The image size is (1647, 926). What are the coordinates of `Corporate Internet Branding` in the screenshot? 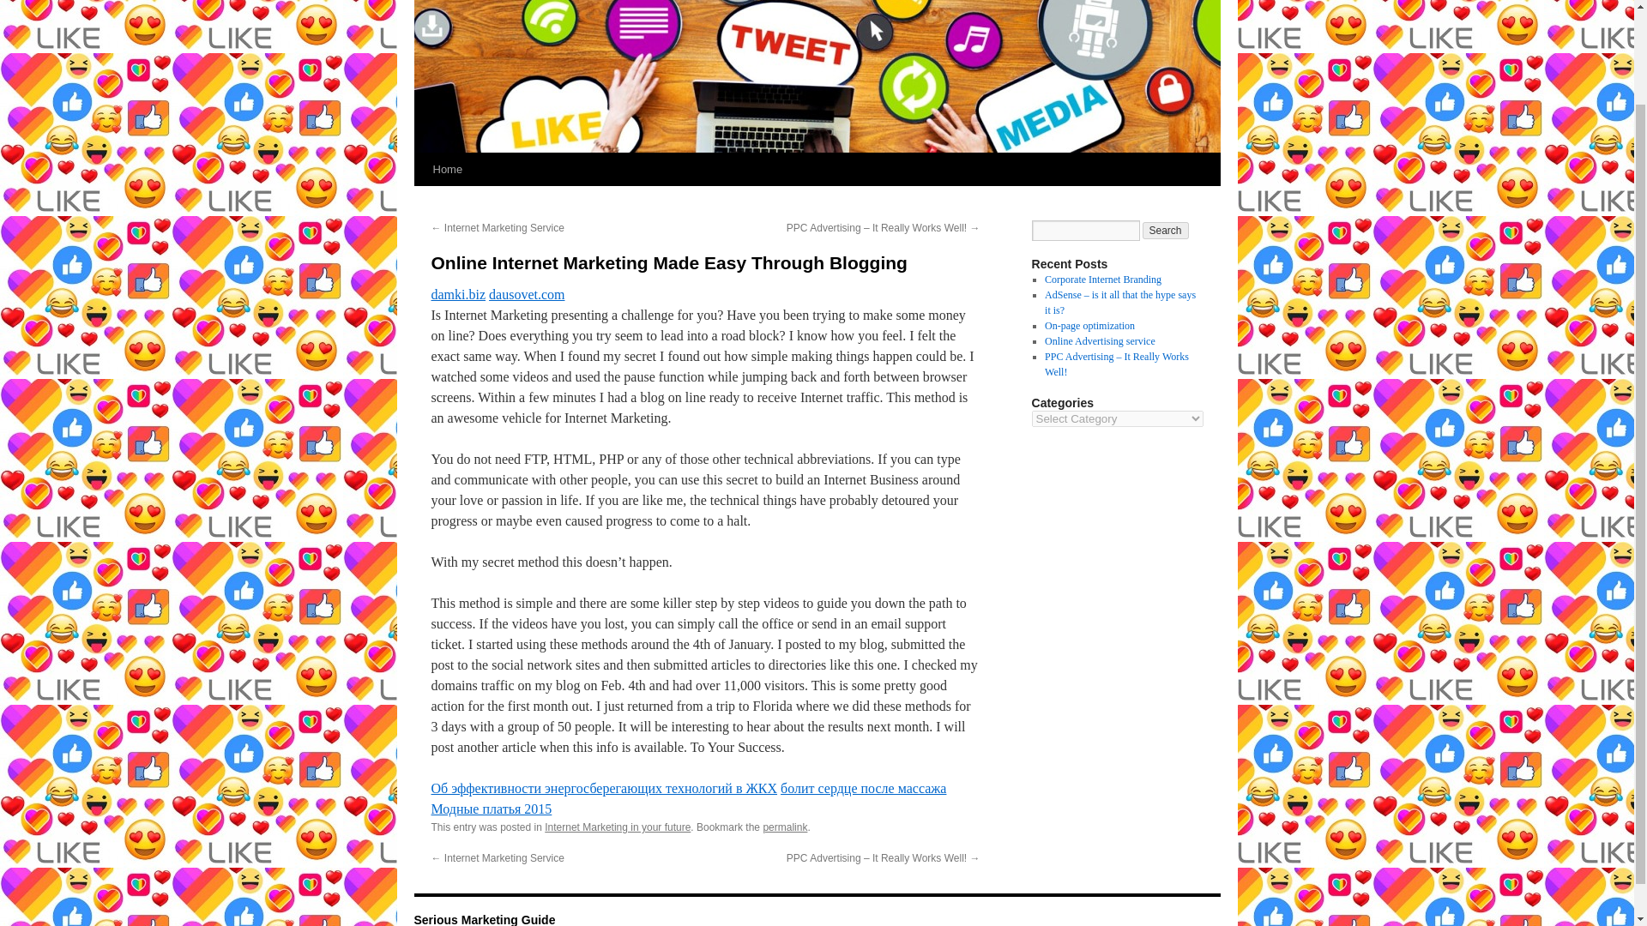 It's located at (1102, 279).